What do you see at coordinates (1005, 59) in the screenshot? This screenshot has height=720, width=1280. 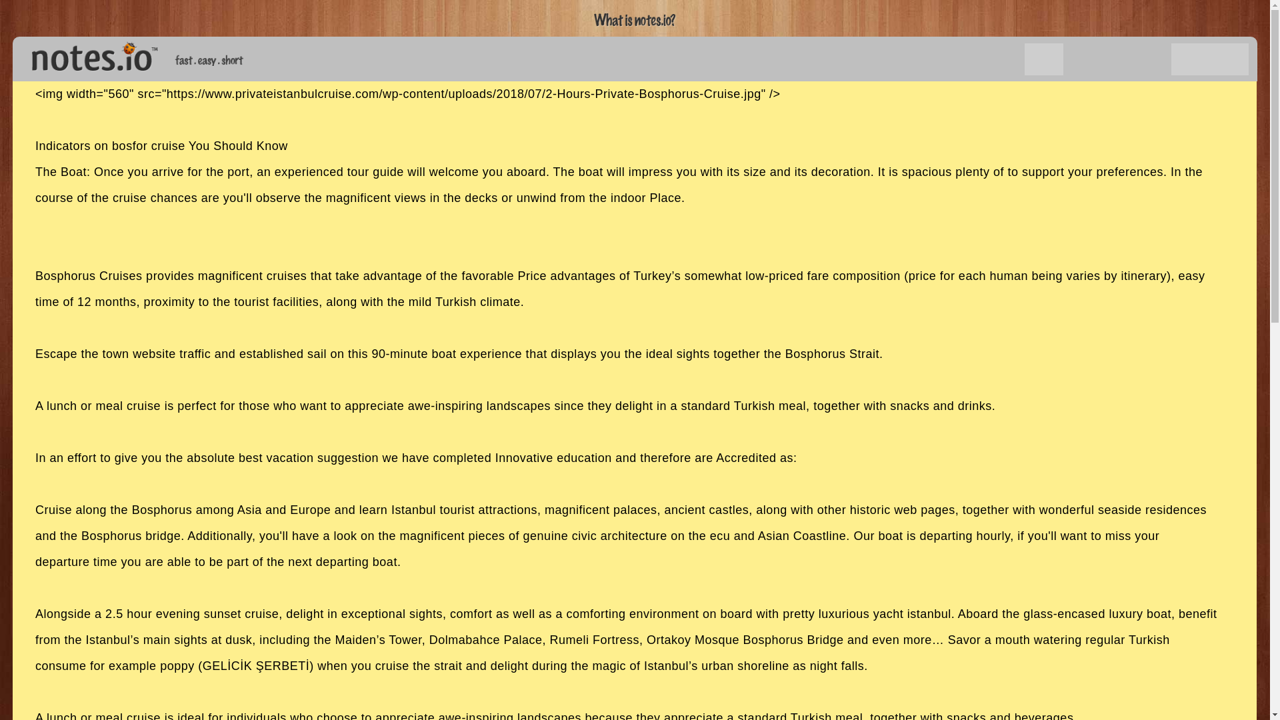 I see `Popular notes` at bounding box center [1005, 59].